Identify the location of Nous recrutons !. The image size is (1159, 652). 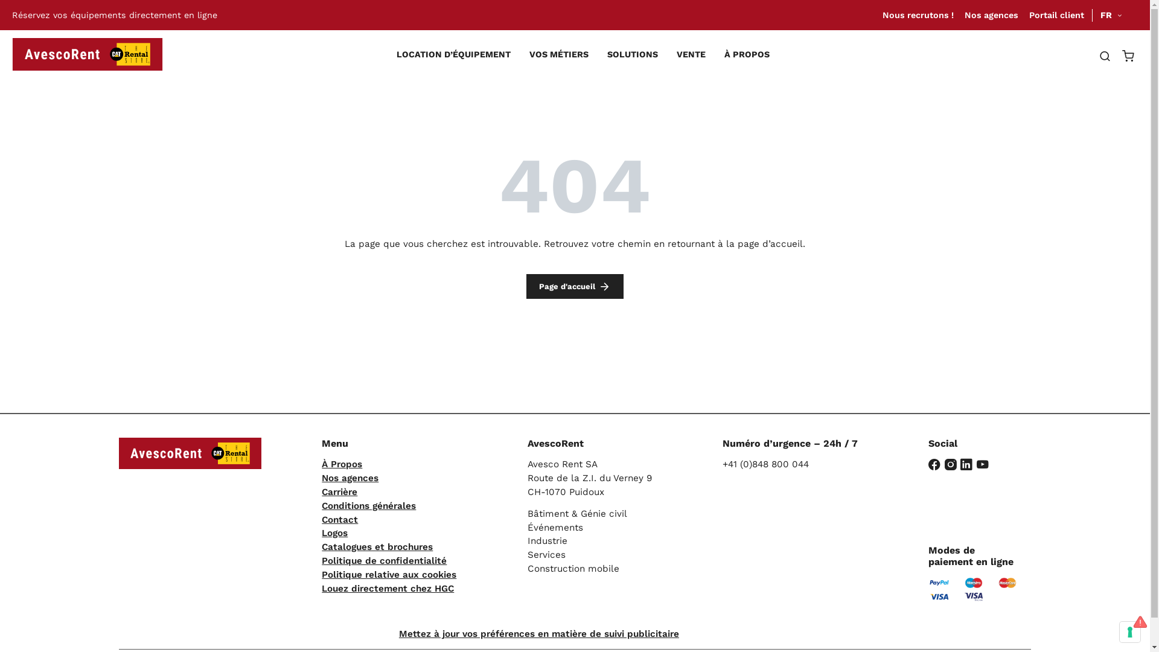
(918, 15).